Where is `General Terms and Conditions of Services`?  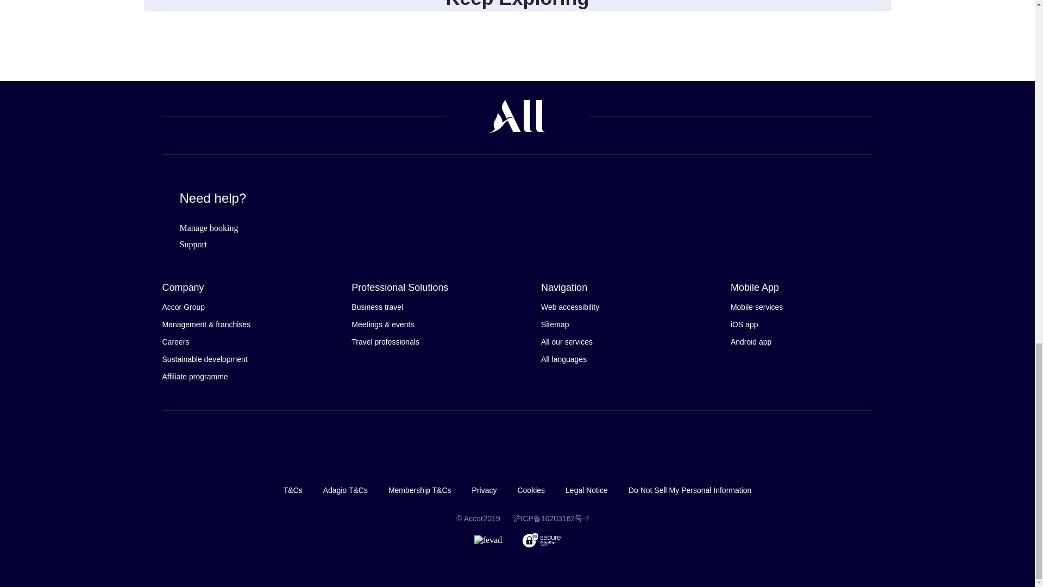
General Terms and Conditions of Services is located at coordinates (293, 490).